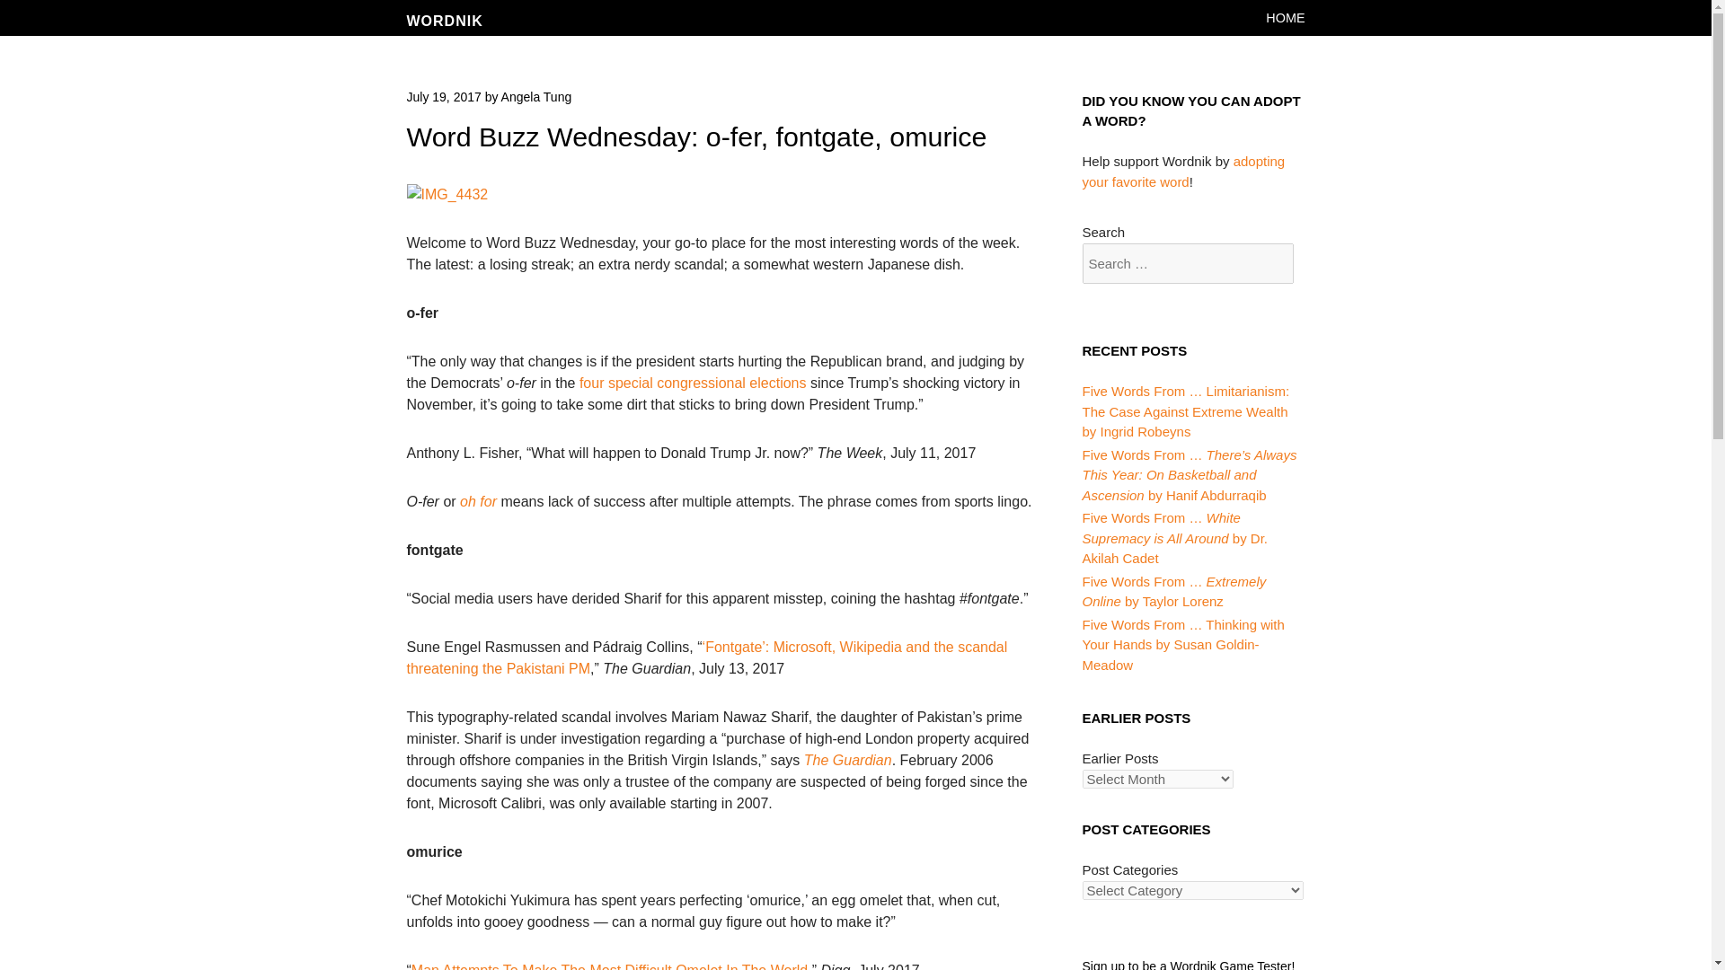 The height and width of the screenshot is (970, 1725). What do you see at coordinates (443, 97) in the screenshot?
I see `5:55 am` at bounding box center [443, 97].